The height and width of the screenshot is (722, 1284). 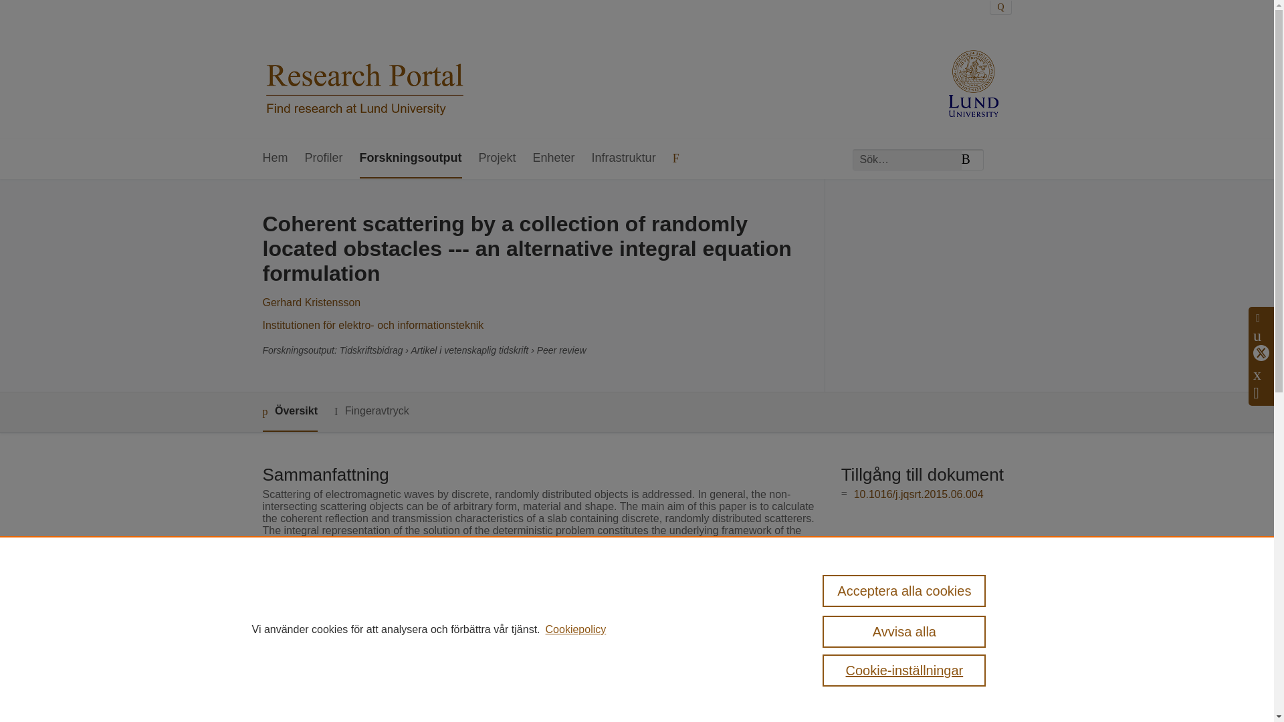 I want to click on Enheter, so click(x=554, y=158).